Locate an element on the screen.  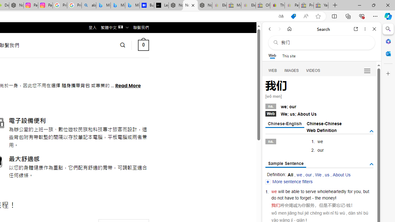
Chinese-English is located at coordinates (285, 124).